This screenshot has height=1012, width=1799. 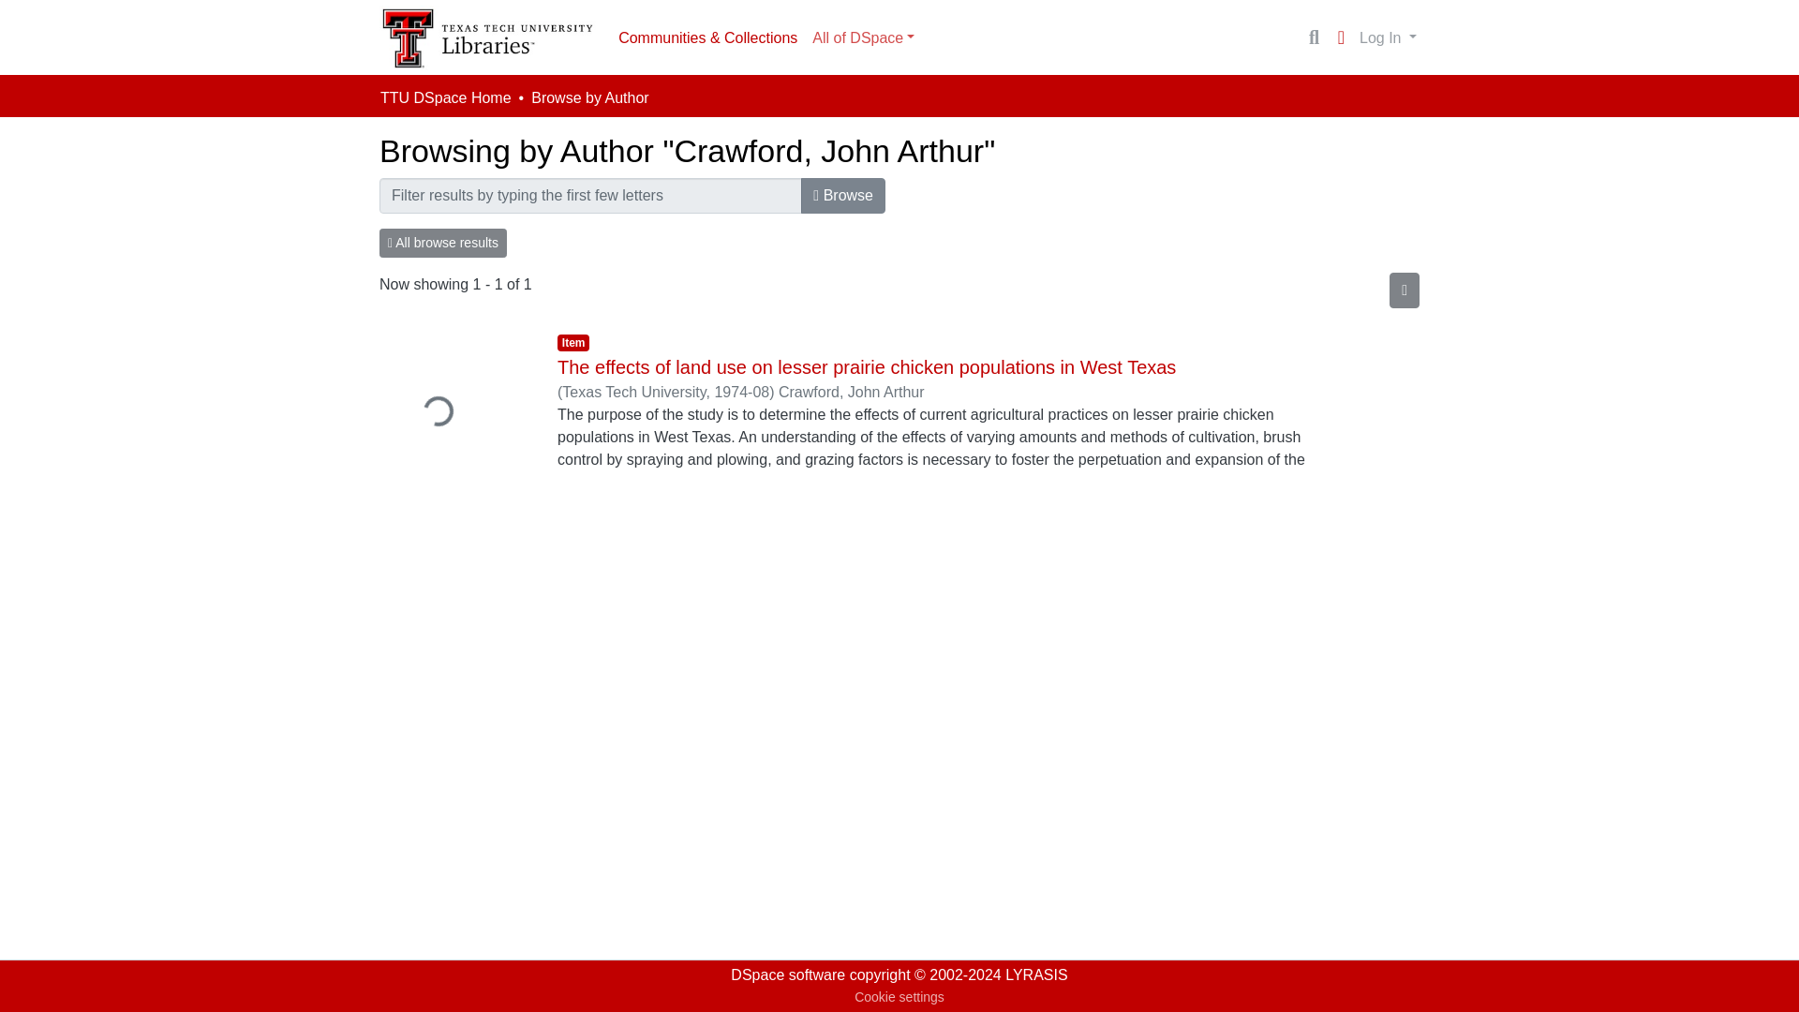 What do you see at coordinates (443, 244) in the screenshot?
I see `All browse results` at bounding box center [443, 244].